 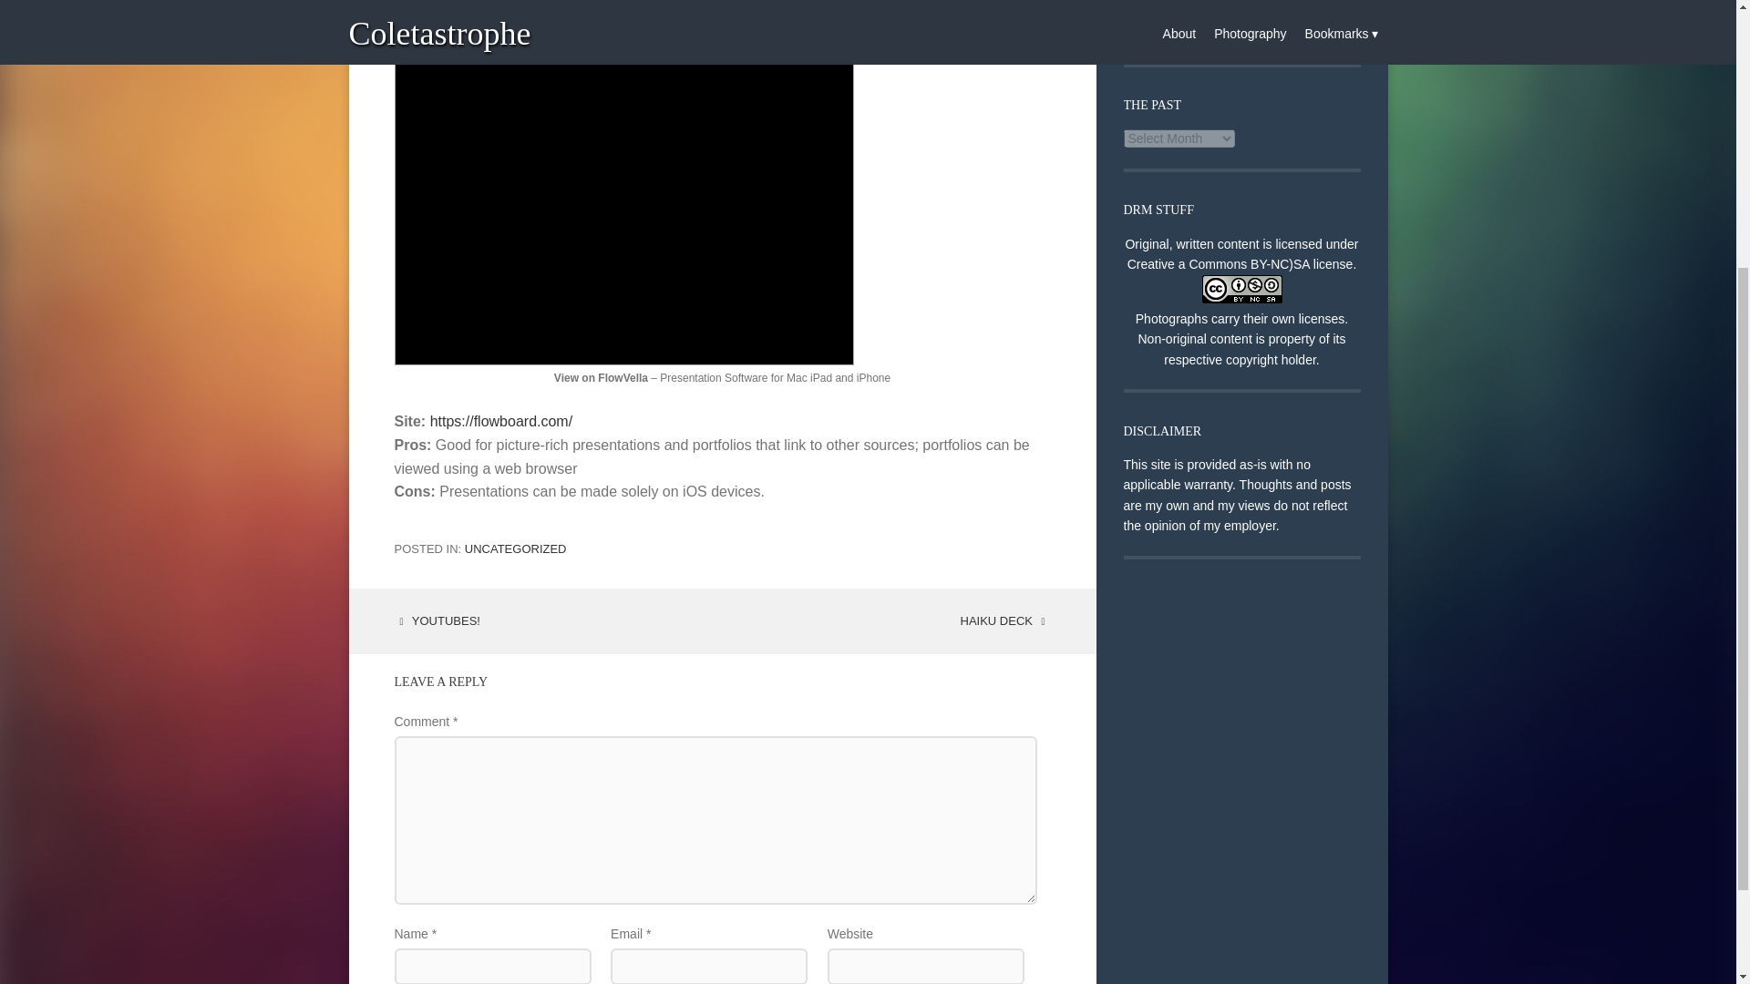 I want to click on HAIKU DECK, so click(x=1006, y=620).